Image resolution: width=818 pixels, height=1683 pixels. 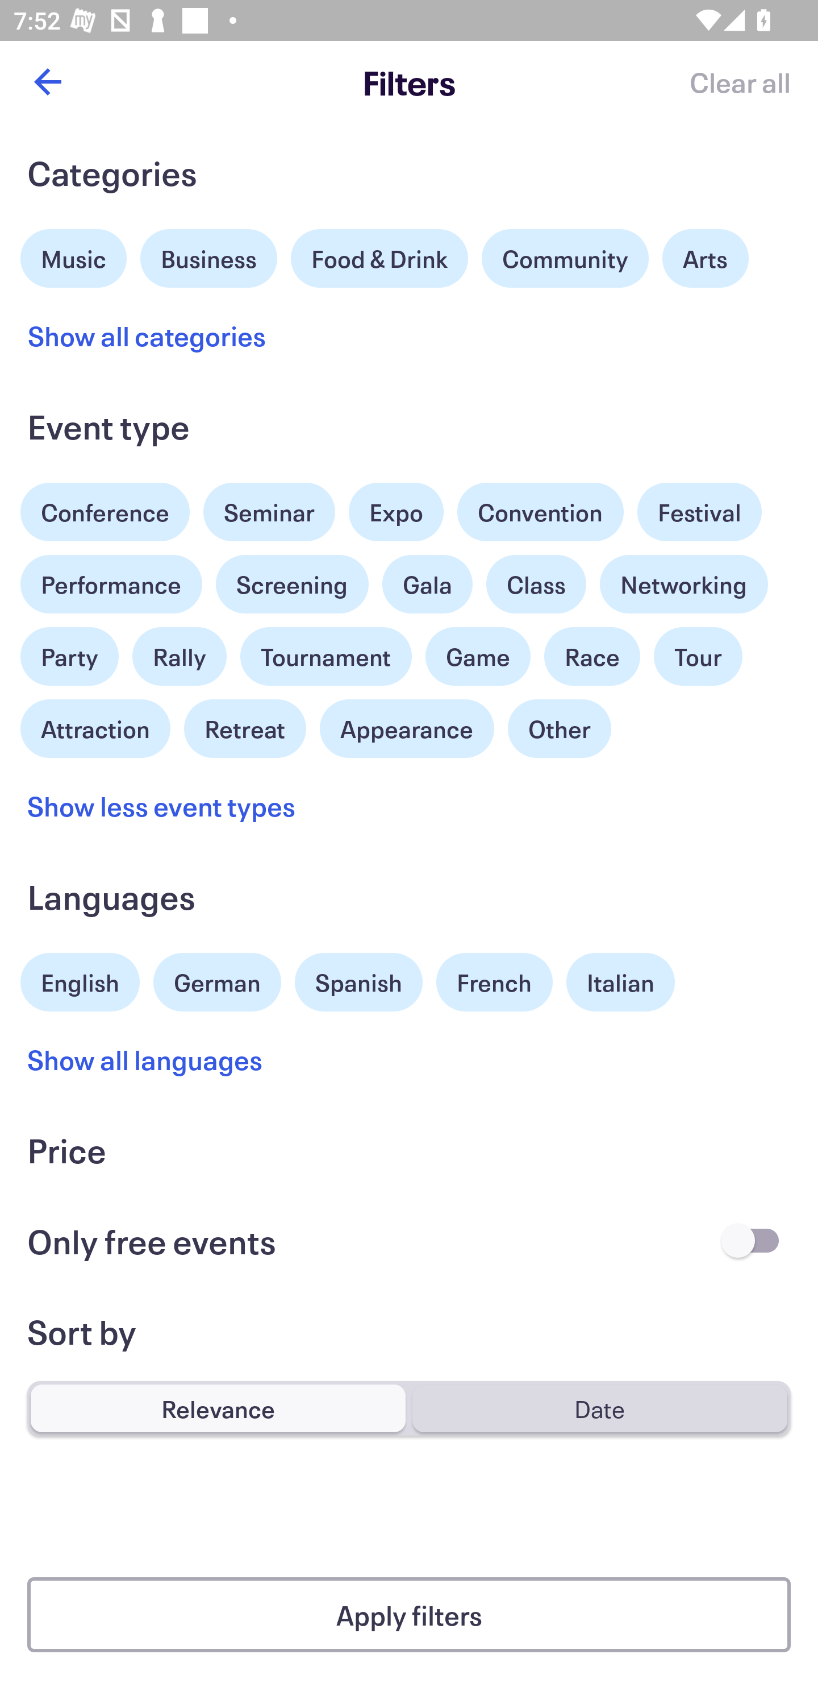 What do you see at coordinates (620, 981) in the screenshot?
I see `Italian` at bounding box center [620, 981].